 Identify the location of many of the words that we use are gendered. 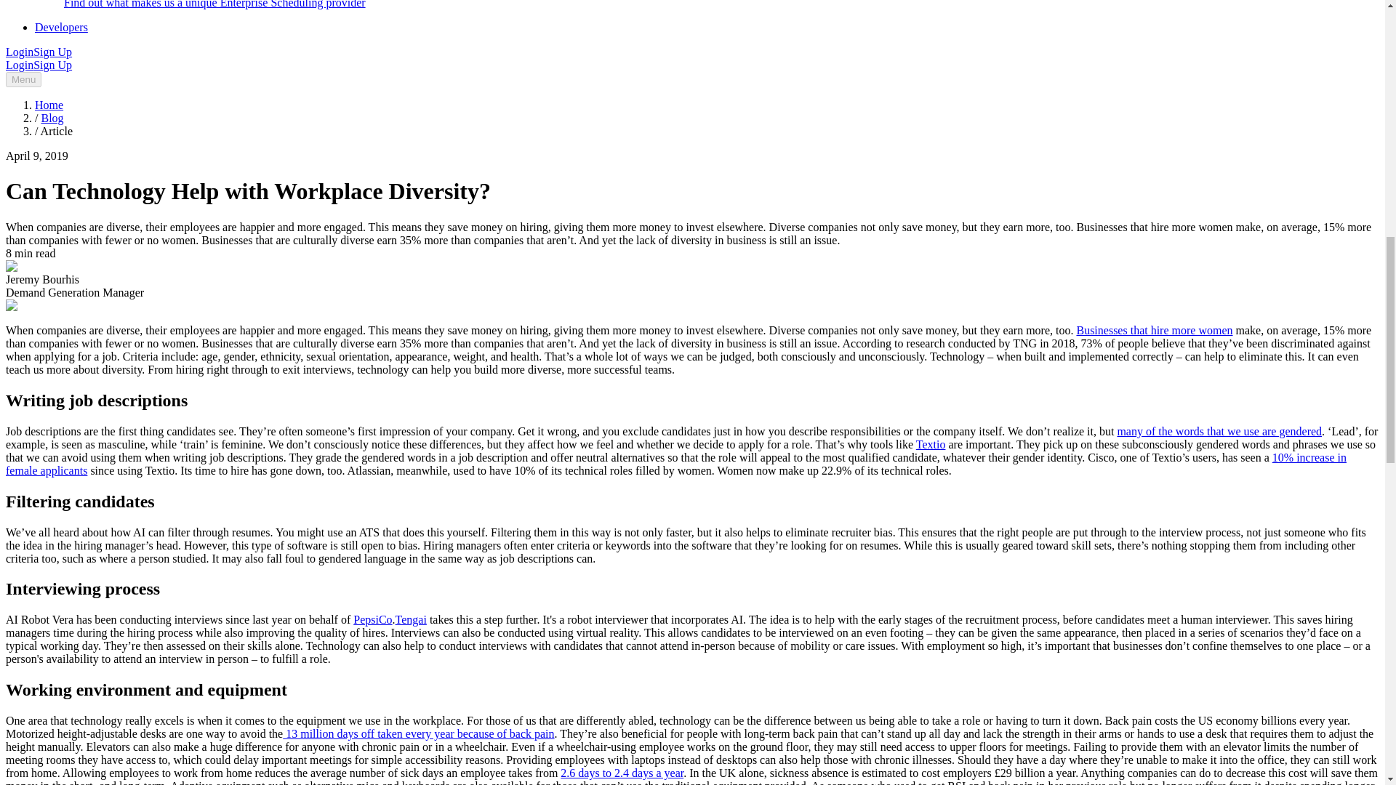
(1219, 431).